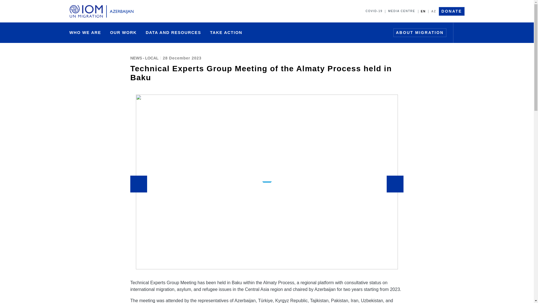 This screenshot has height=303, width=538. I want to click on ABOUT MIGRATION, so click(420, 33).